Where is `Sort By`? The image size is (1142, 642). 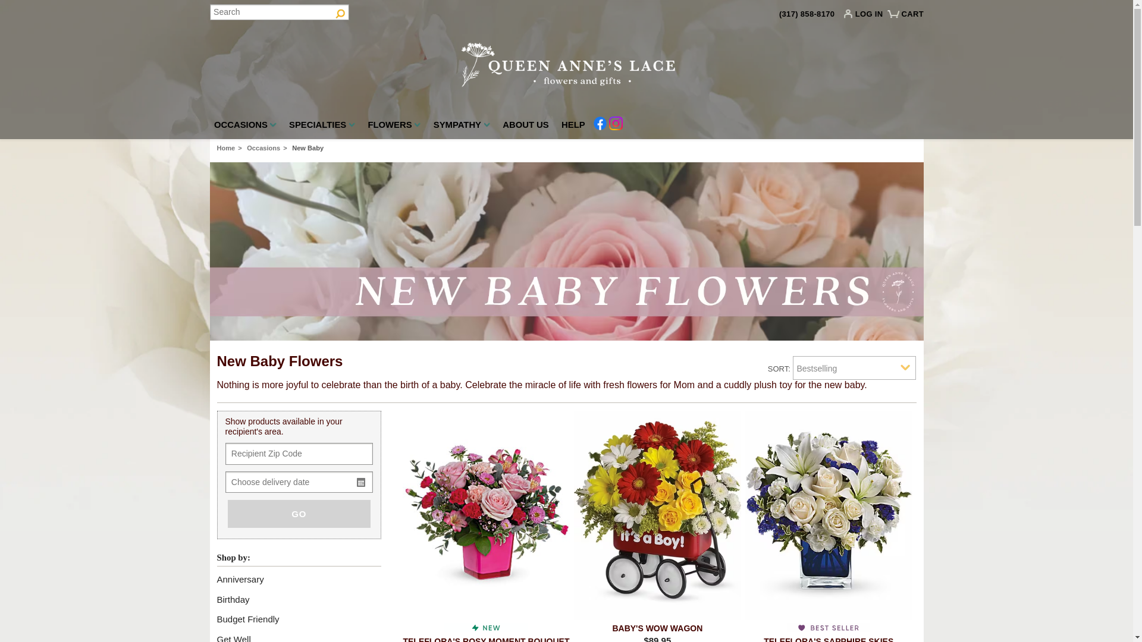
Sort By is located at coordinates (854, 368).